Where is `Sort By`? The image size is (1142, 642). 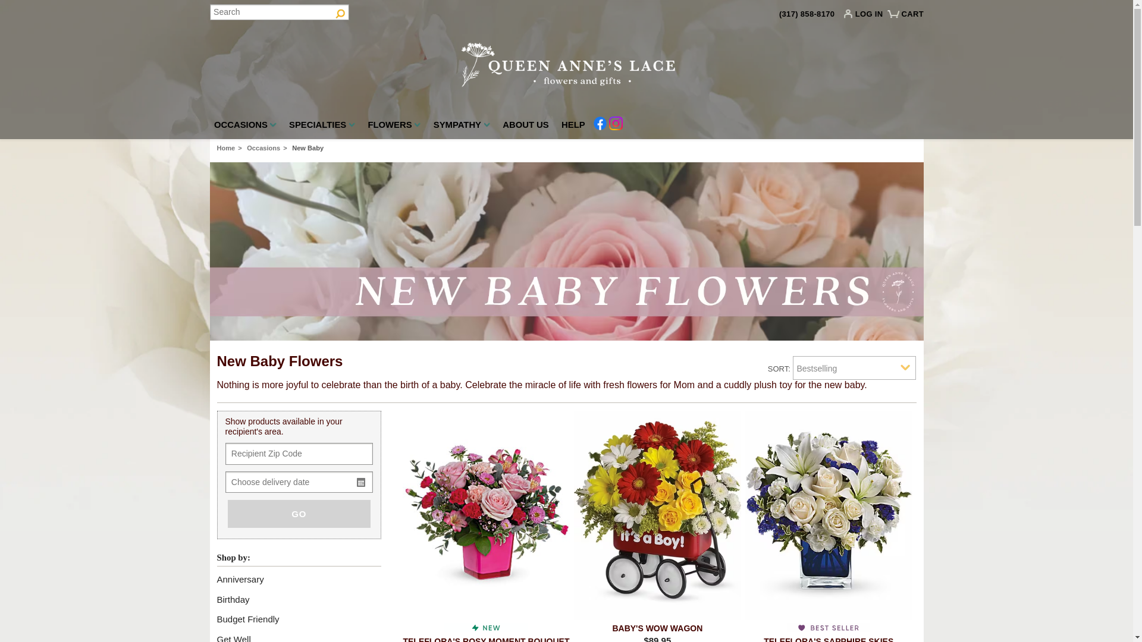
Sort By is located at coordinates (854, 368).